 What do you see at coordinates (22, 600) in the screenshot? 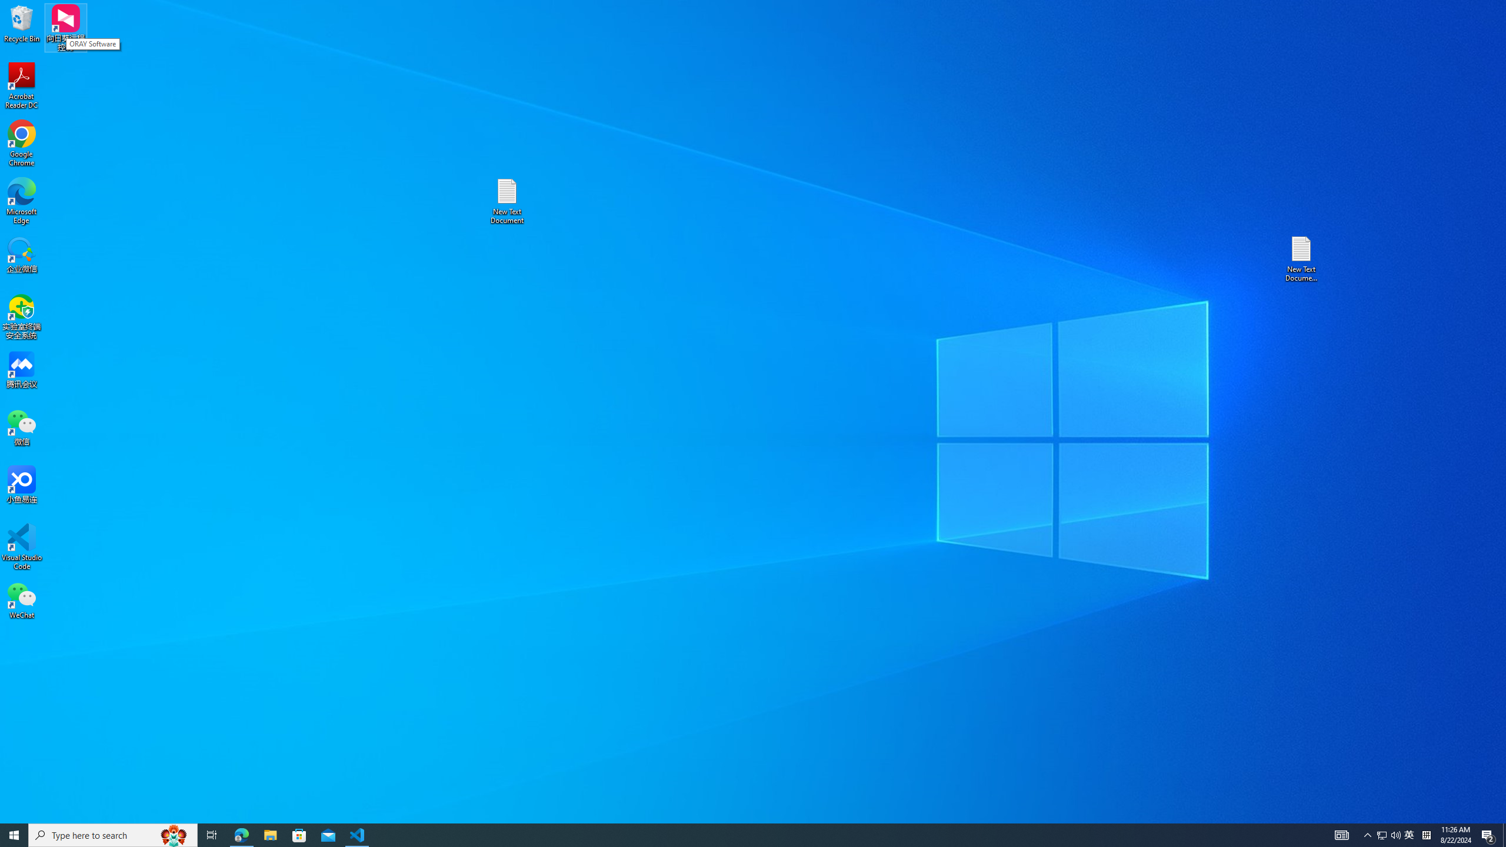
I see `Show desktop` at bounding box center [22, 600].